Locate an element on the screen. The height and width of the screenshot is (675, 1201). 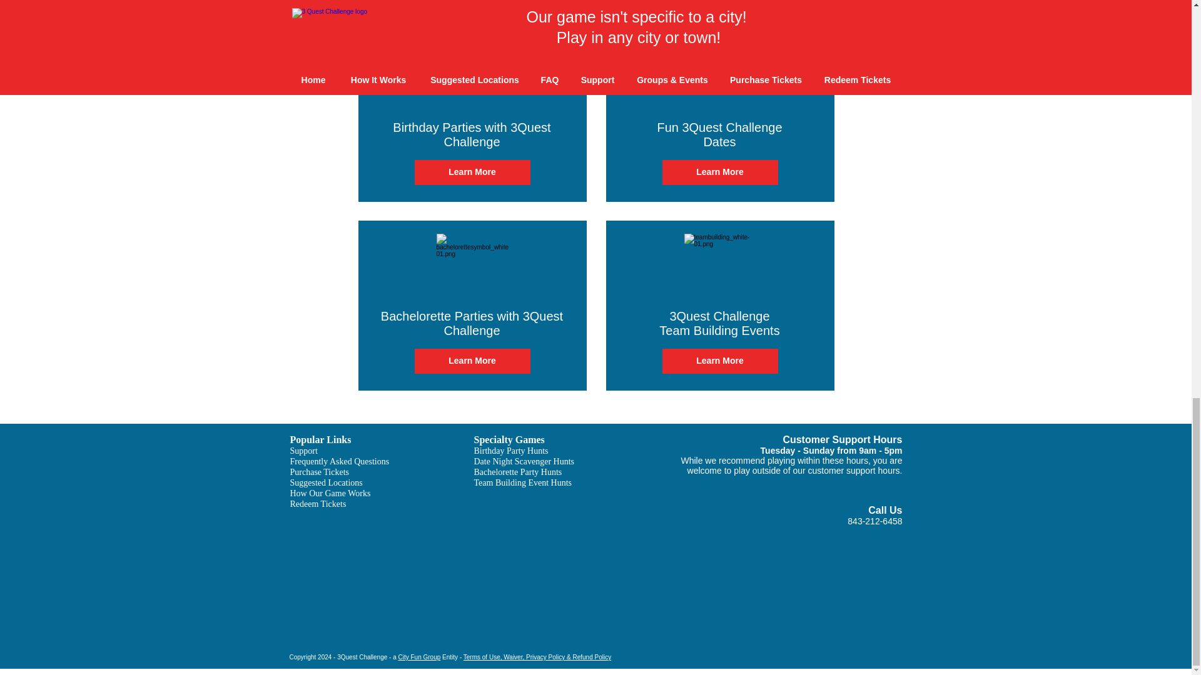
Bachelorette Party Hunts is located at coordinates (518, 471).